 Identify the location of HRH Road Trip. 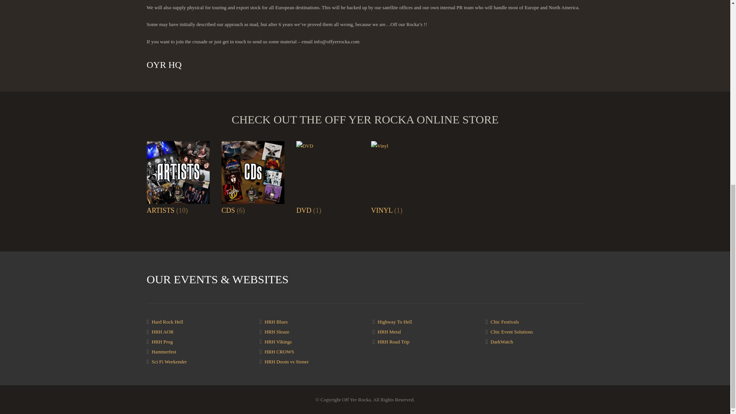
(393, 342).